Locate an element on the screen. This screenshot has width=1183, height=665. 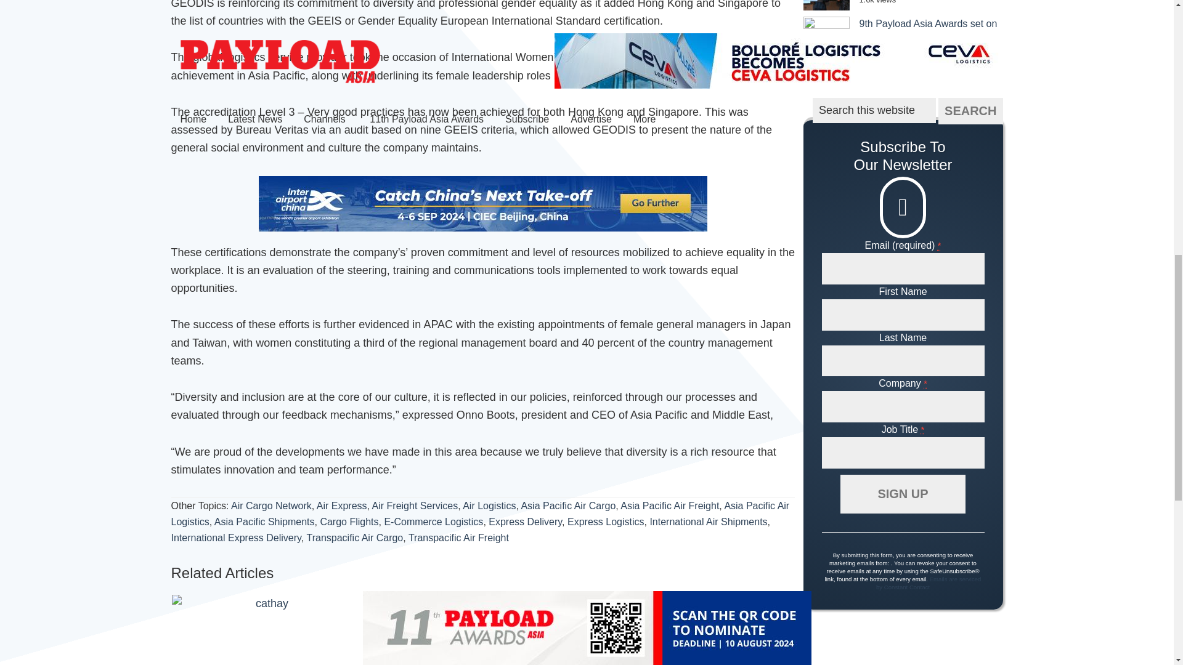
Sign up is located at coordinates (902, 494).